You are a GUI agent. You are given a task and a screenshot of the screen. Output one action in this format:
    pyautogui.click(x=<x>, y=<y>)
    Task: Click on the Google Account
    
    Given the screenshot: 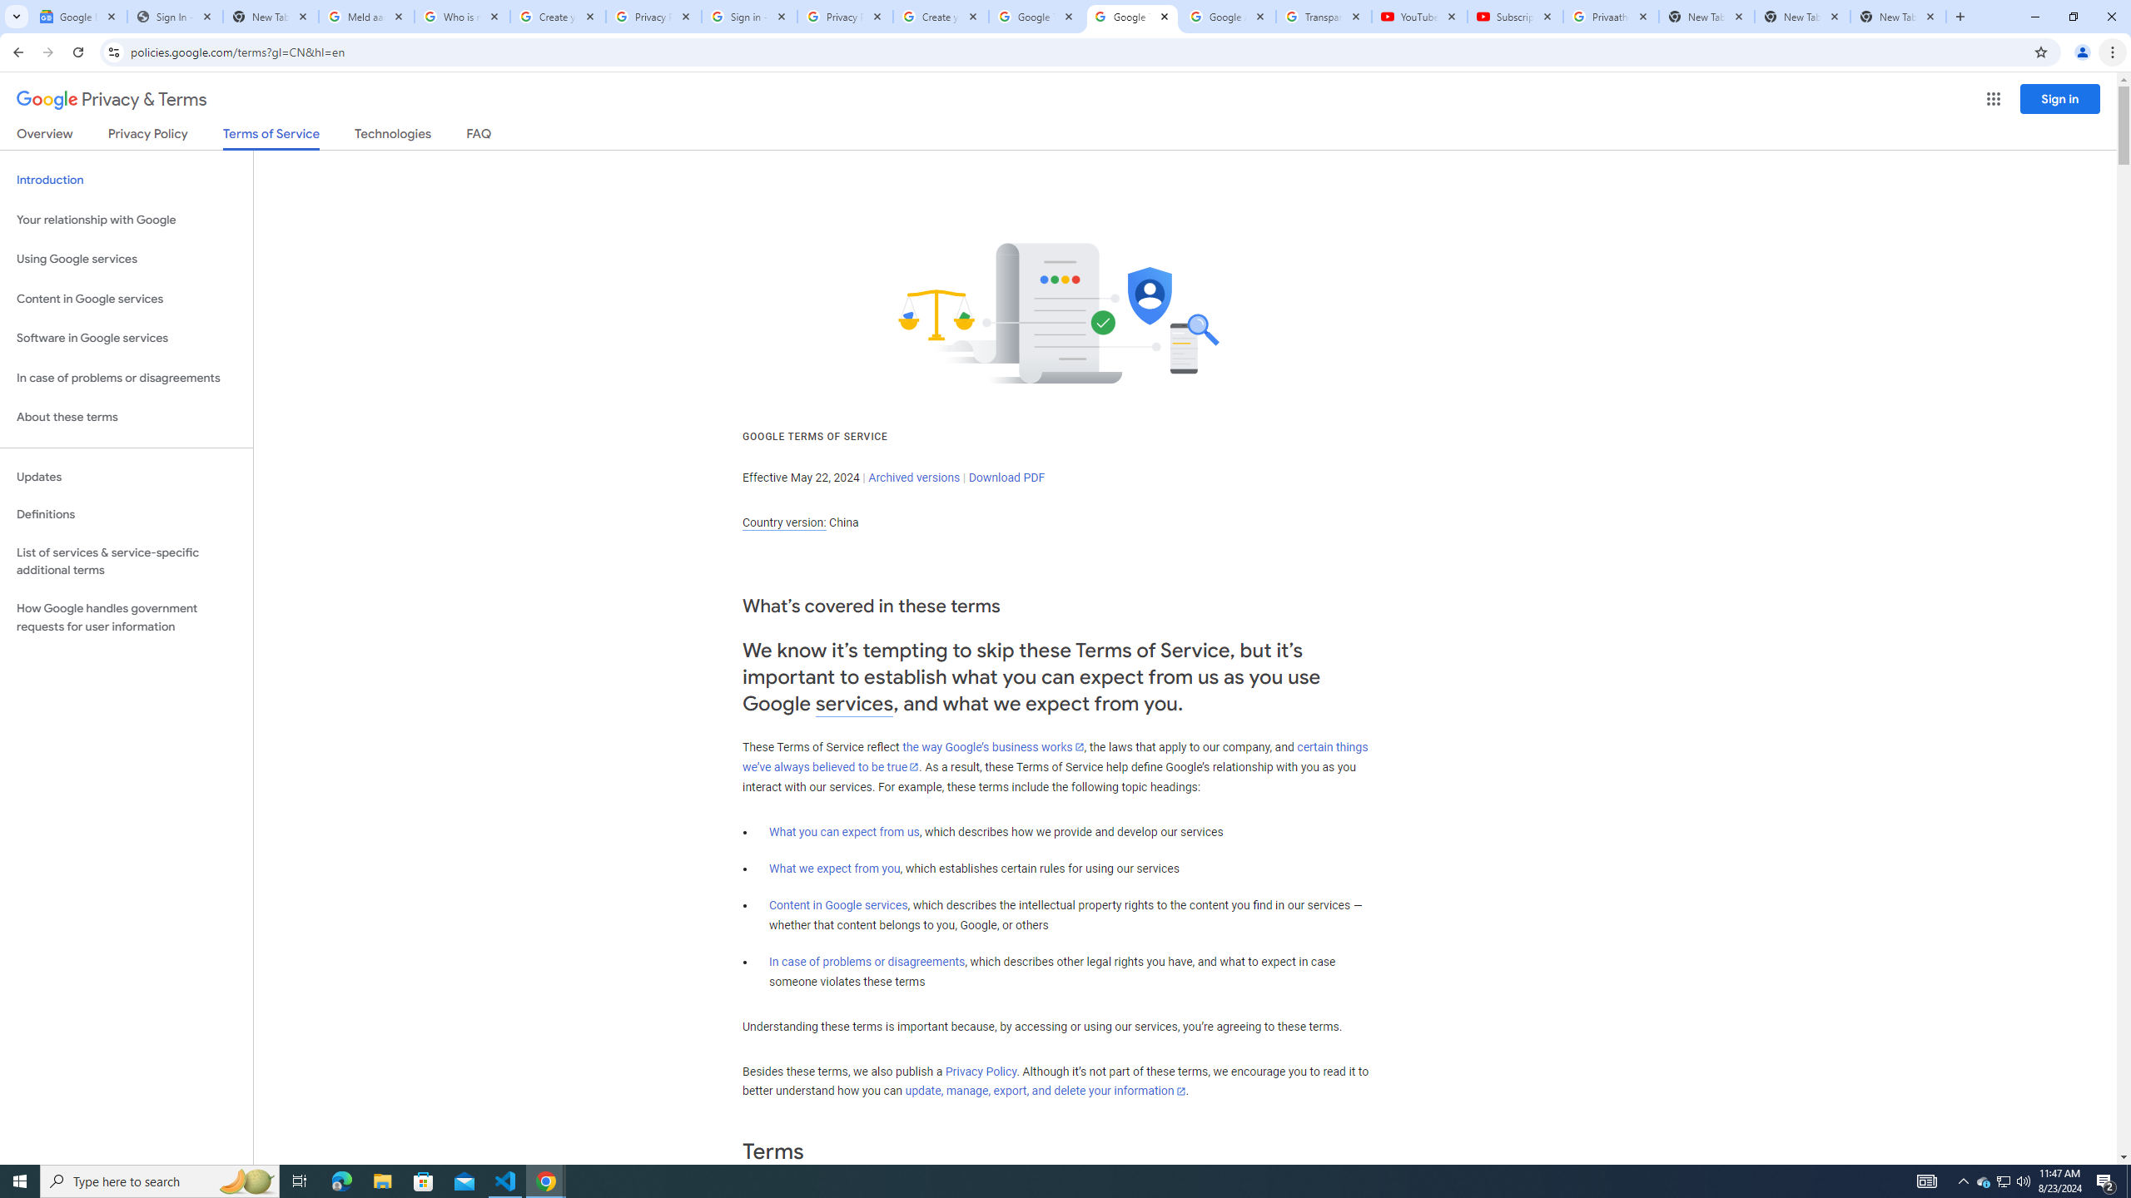 What is the action you would take?
    pyautogui.click(x=1227, y=17)
    